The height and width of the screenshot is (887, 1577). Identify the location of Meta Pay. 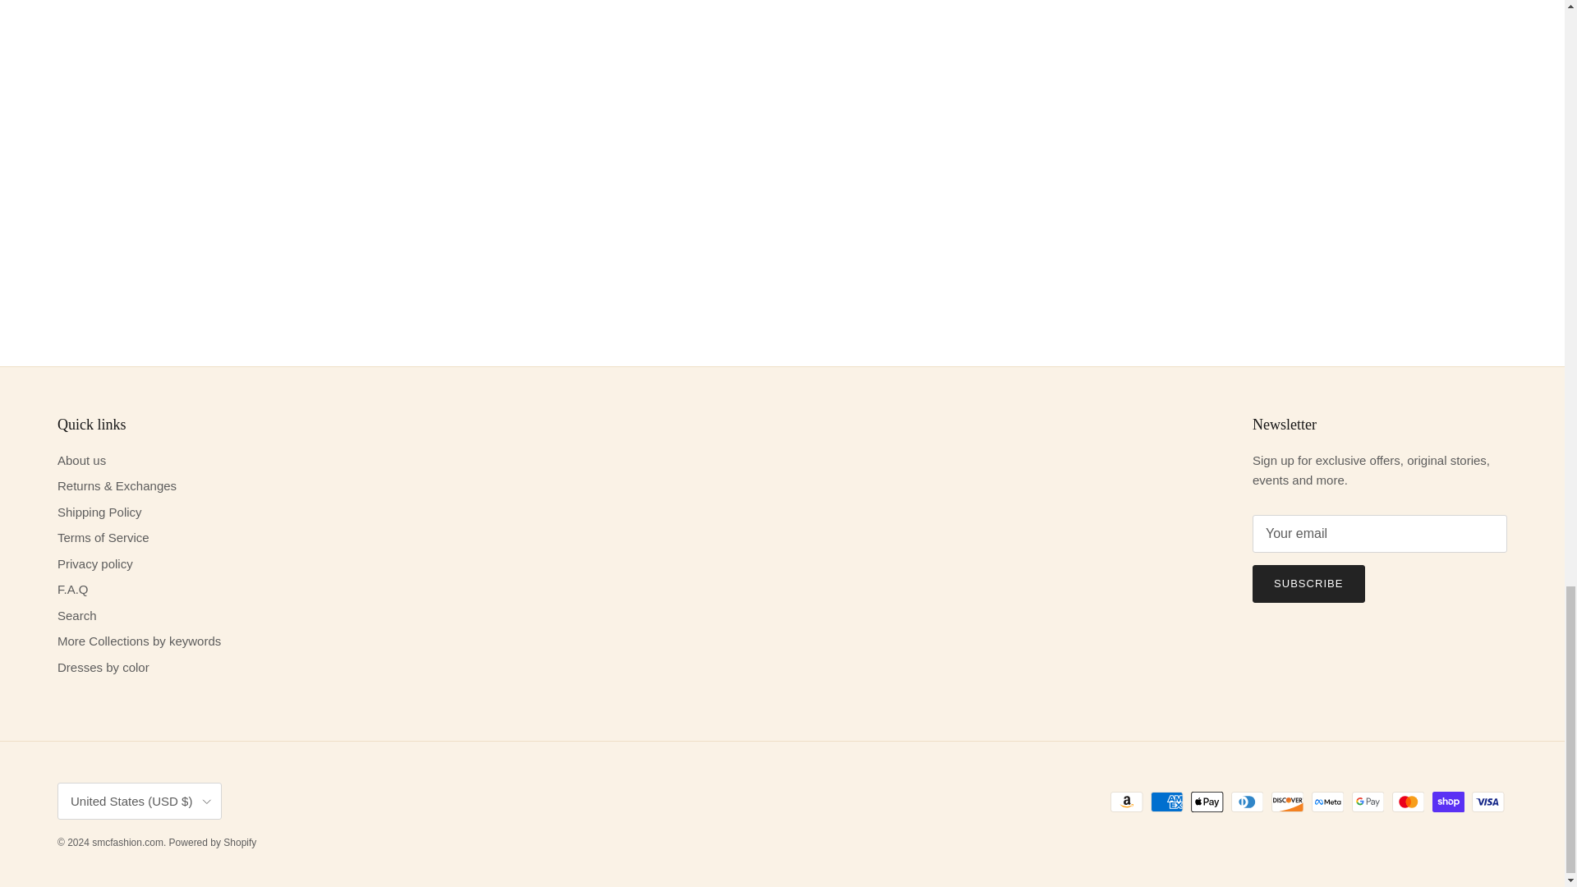
(1327, 802).